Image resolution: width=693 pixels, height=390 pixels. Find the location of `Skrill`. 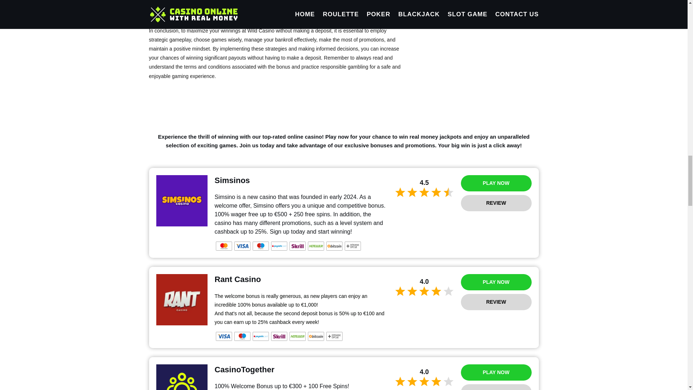

Skrill is located at coordinates (297, 246).